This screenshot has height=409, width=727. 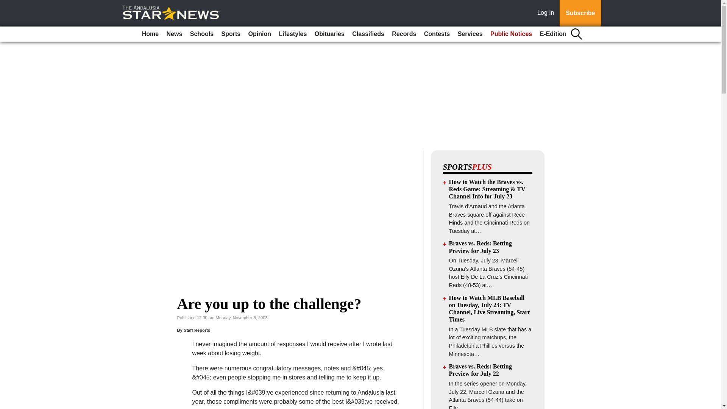 I want to click on Contests, so click(x=437, y=34).